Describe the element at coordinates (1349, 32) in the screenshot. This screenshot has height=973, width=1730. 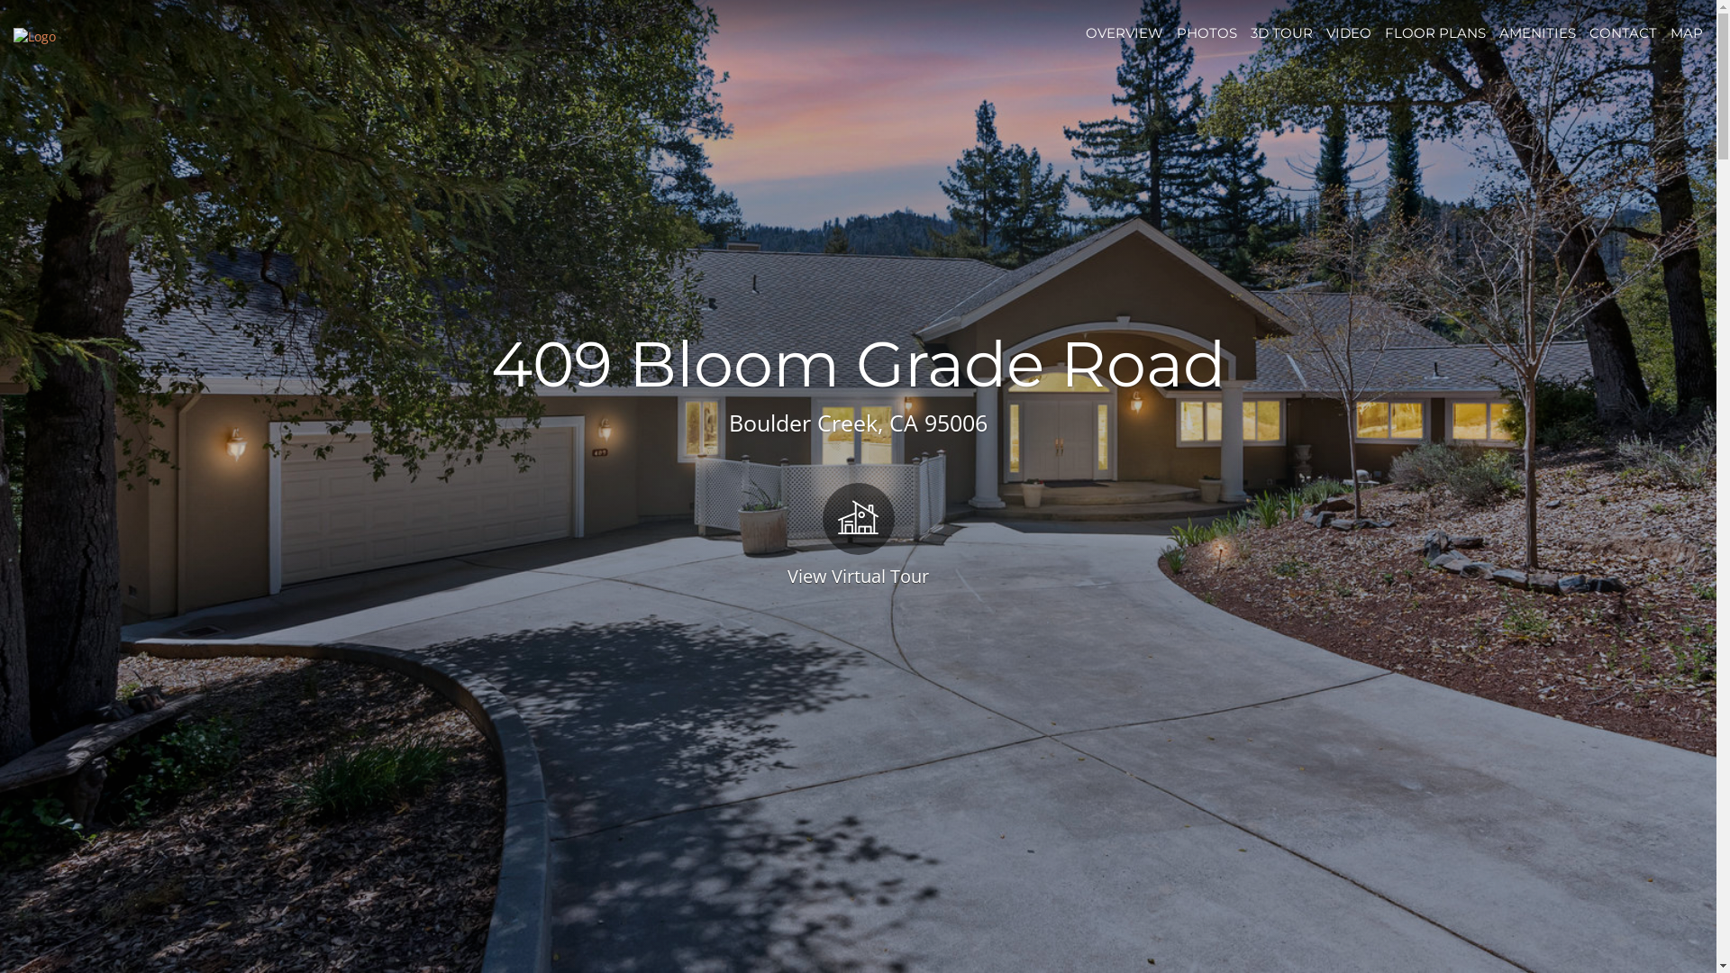
I see `VIDEO` at that location.